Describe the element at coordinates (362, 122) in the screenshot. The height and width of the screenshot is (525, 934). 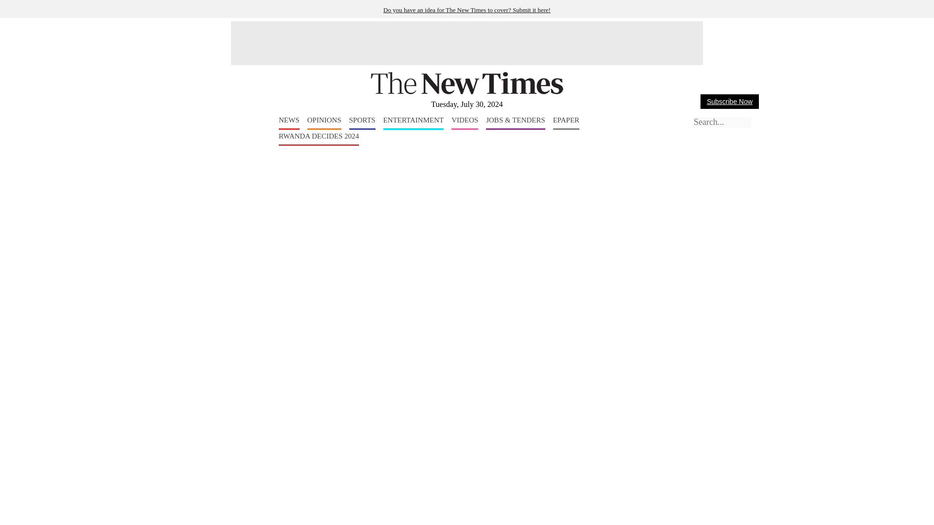
I see `SPORTS` at that location.